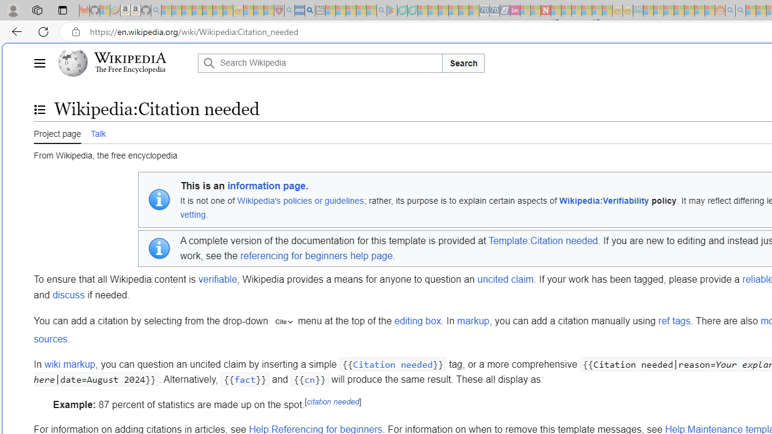 Image resolution: width=772 pixels, height=434 pixels. What do you see at coordinates (124, 63) in the screenshot?
I see `Wikipedia The Free Encyclopedia` at bounding box center [124, 63].